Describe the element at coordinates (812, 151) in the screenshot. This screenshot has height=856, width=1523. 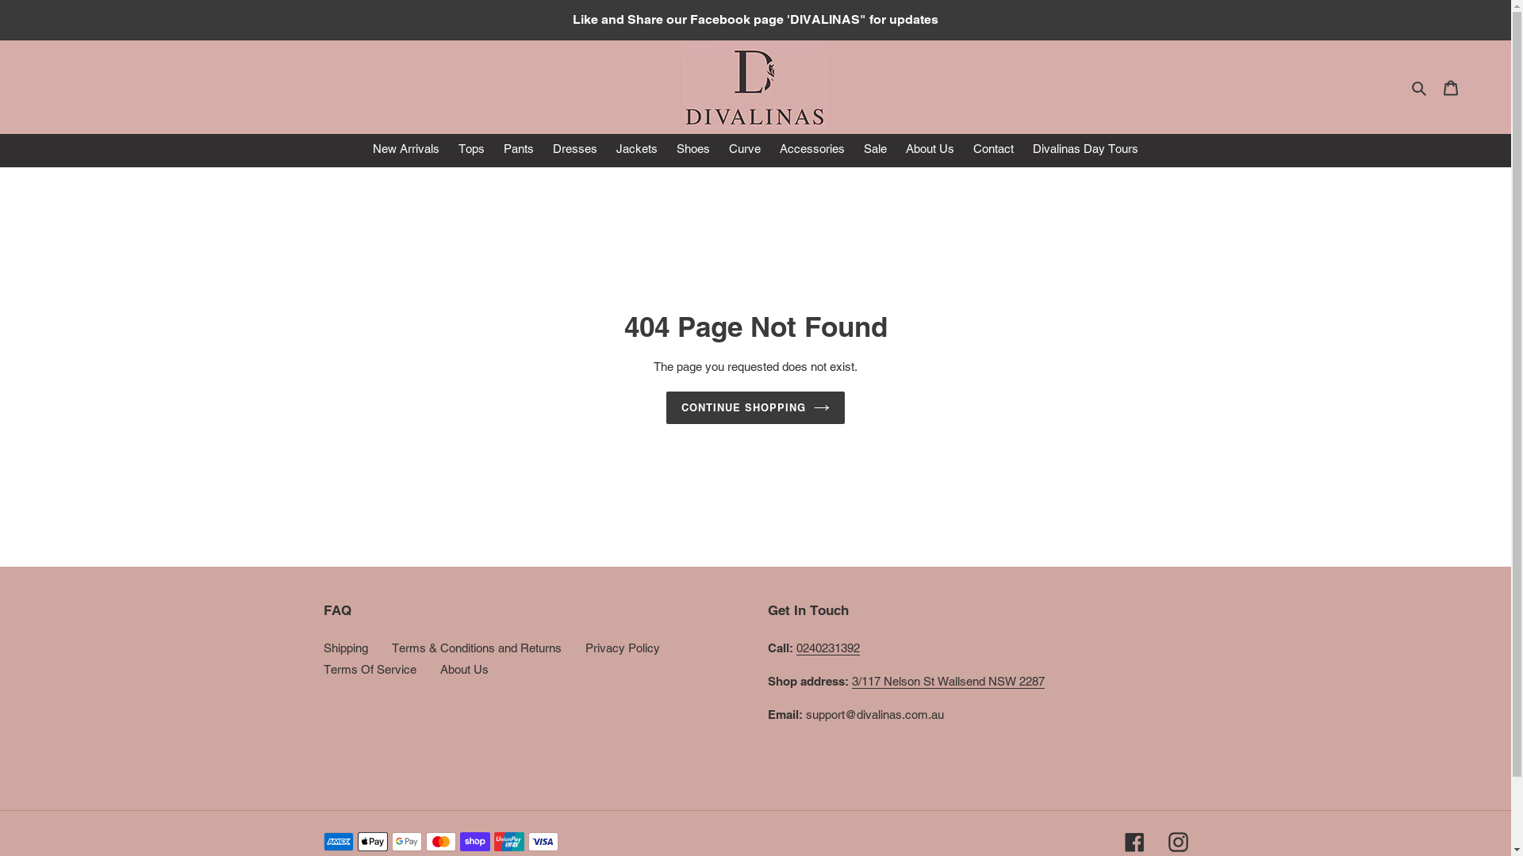
I see `Accessories` at that location.